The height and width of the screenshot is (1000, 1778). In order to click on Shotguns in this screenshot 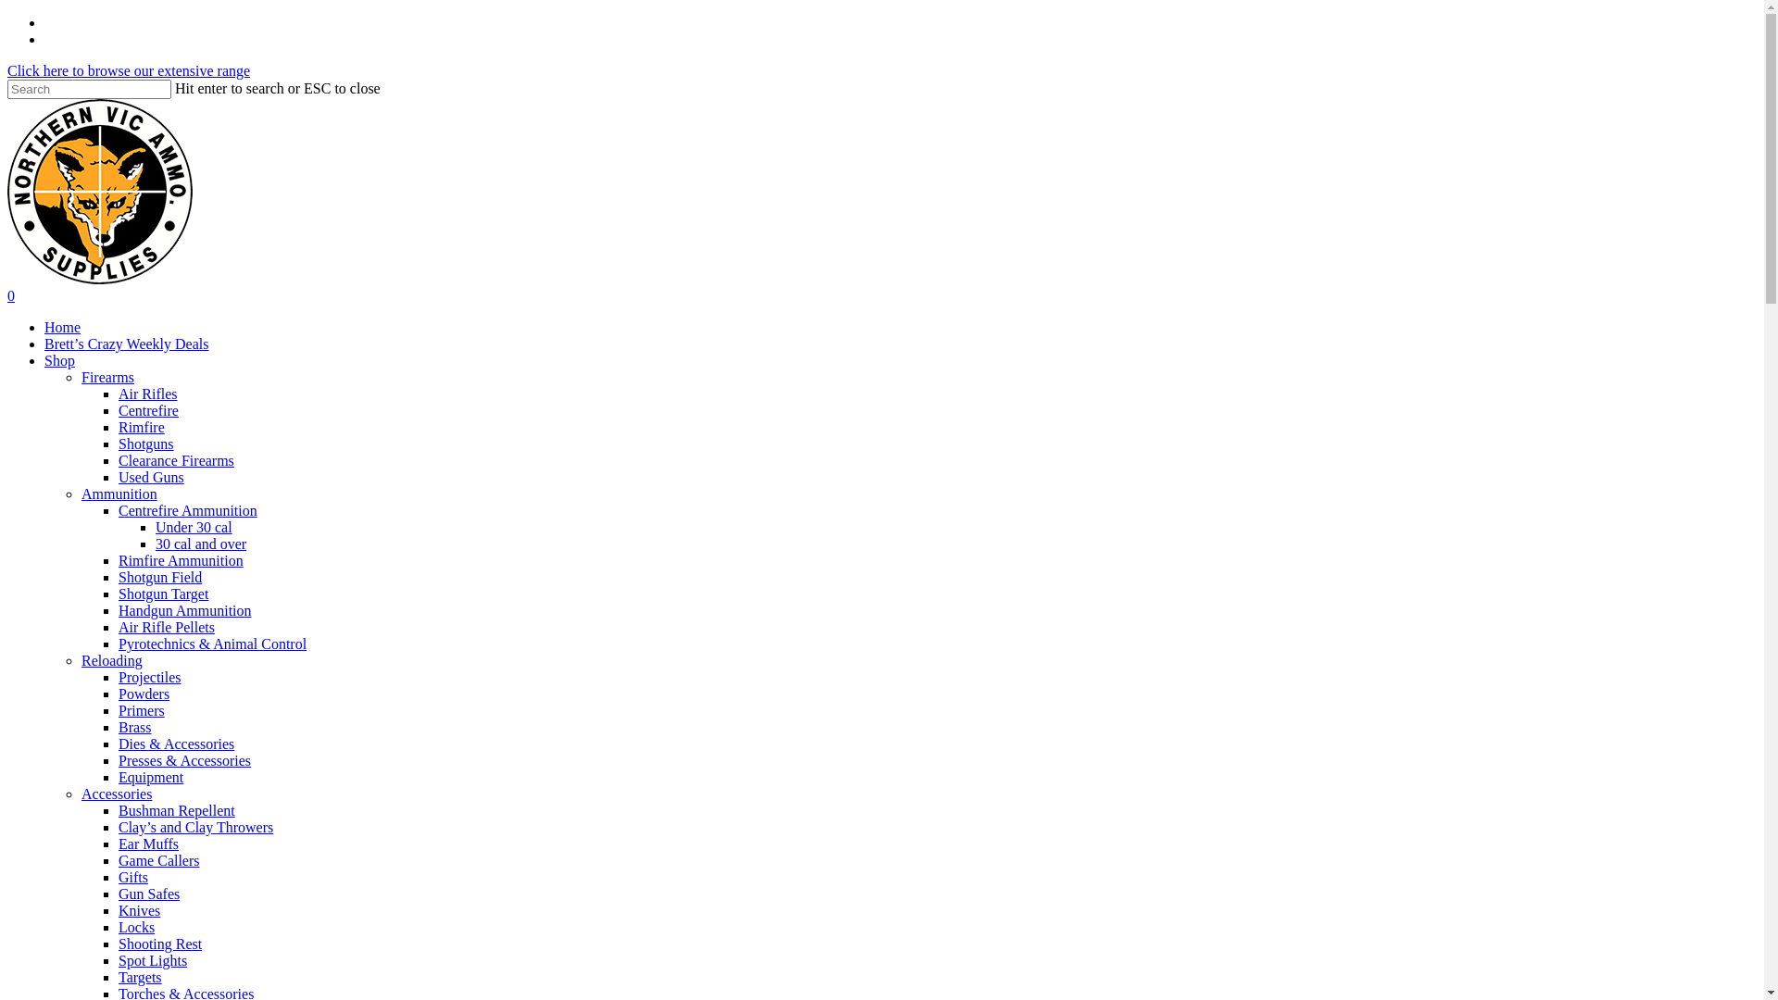, I will do `click(146, 444)`.